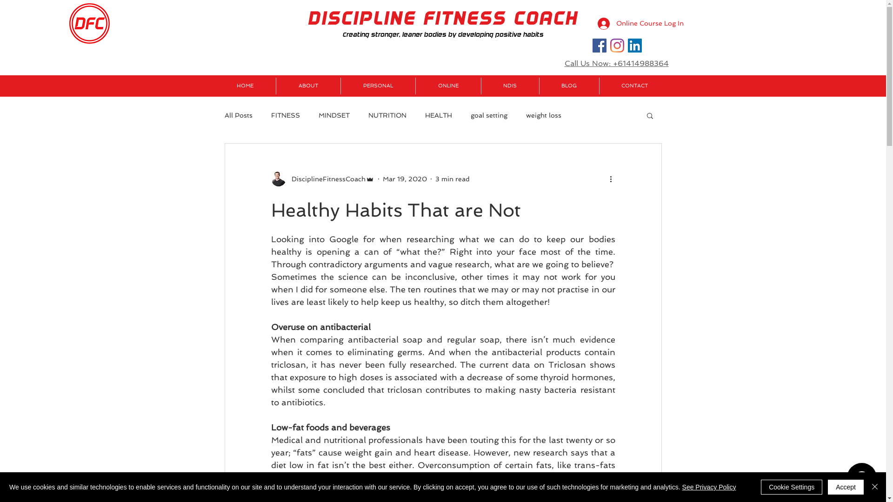 This screenshot has height=502, width=893. I want to click on NDIS, so click(510, 86).